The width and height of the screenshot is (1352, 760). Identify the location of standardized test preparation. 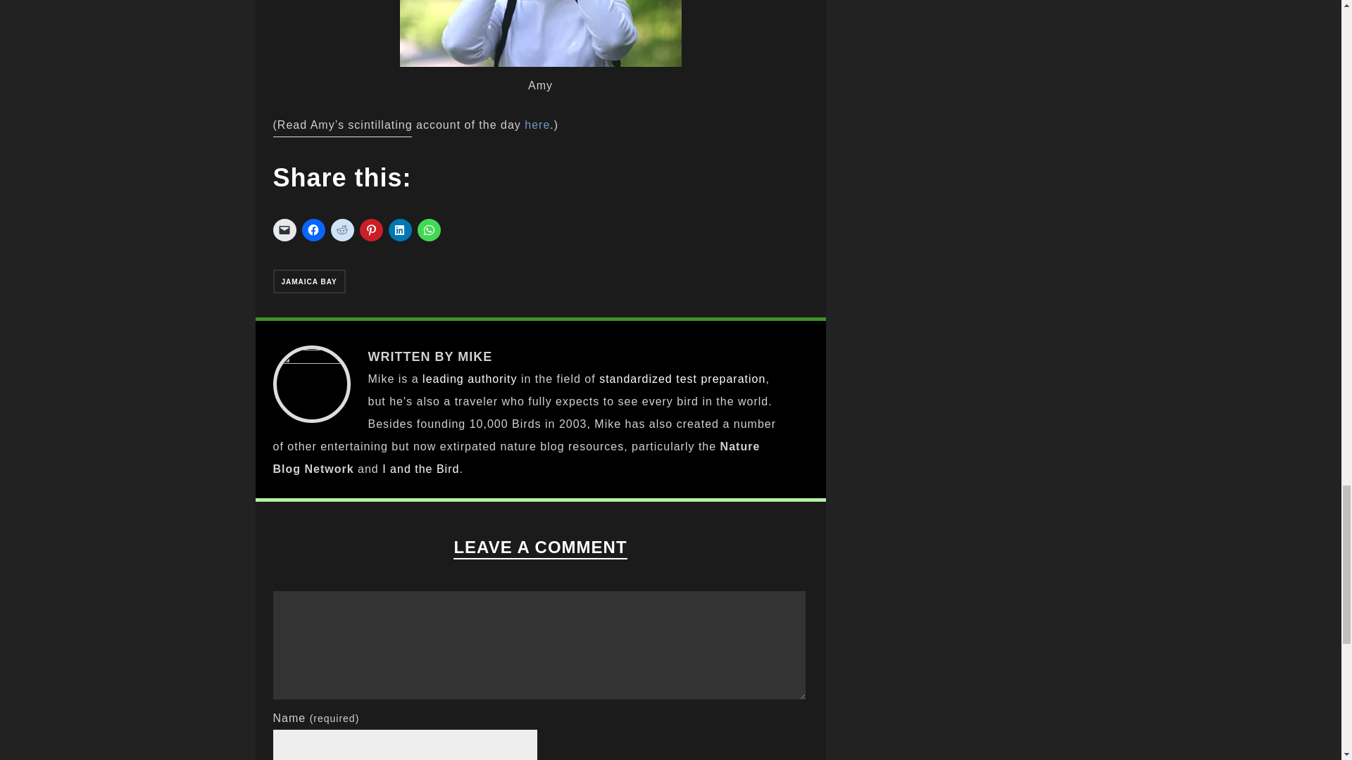
(682, 379).